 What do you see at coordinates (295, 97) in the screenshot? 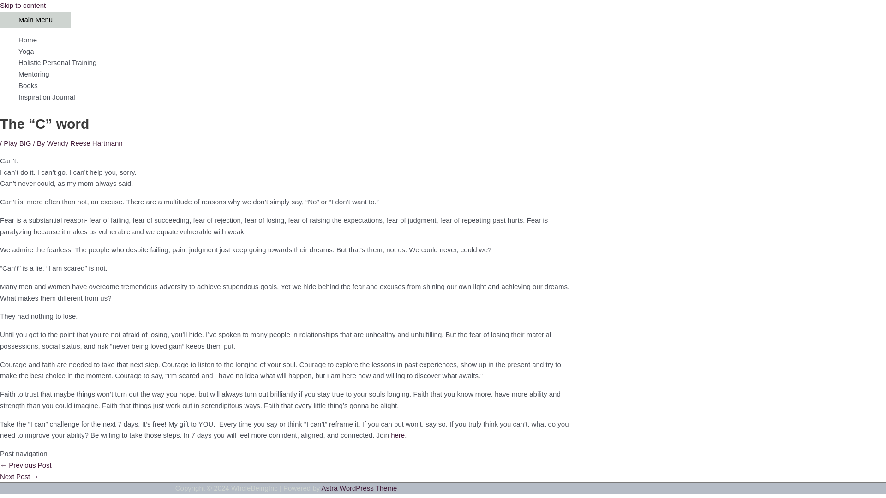
I see `Inspiration Journal` at bounding box center [295, 97].